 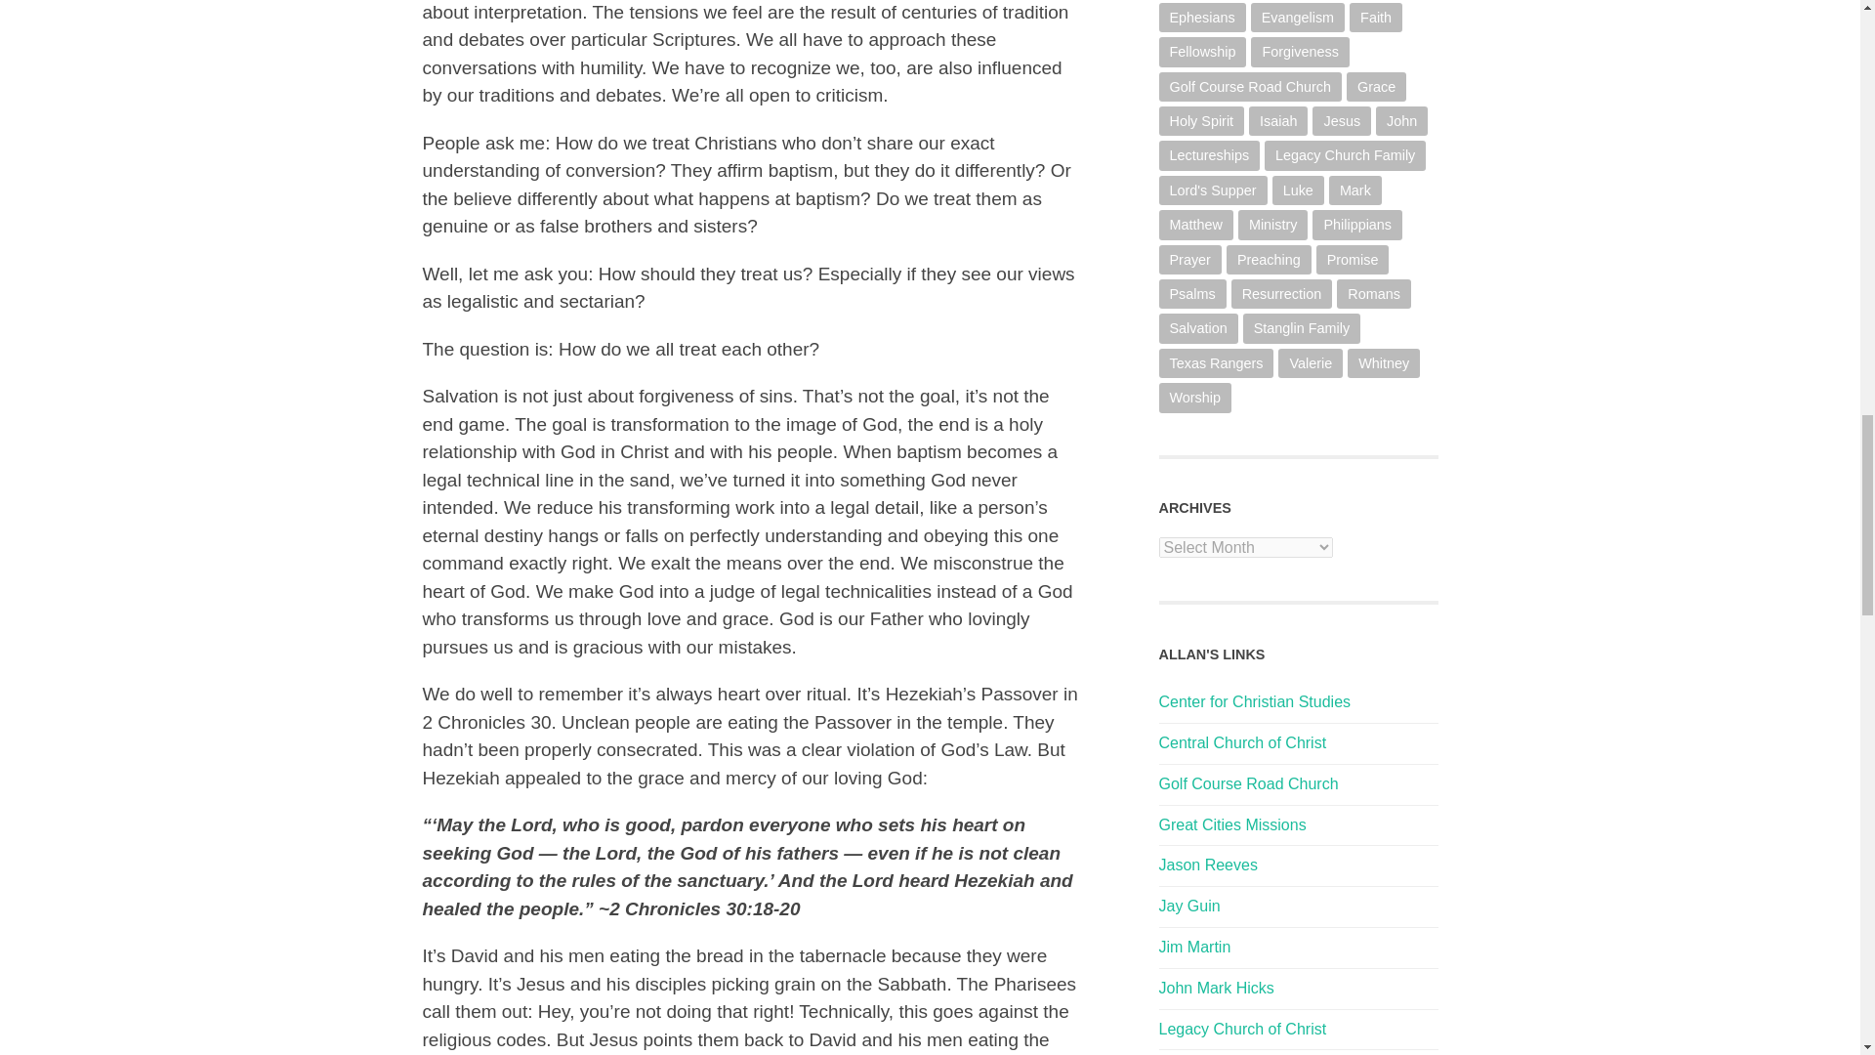 What do you see at coordinates (1231, 824) in the screenshot?
I see `Equipping and Encouraging Missionaries and Church Planters` at bounding box center [1231, 824].